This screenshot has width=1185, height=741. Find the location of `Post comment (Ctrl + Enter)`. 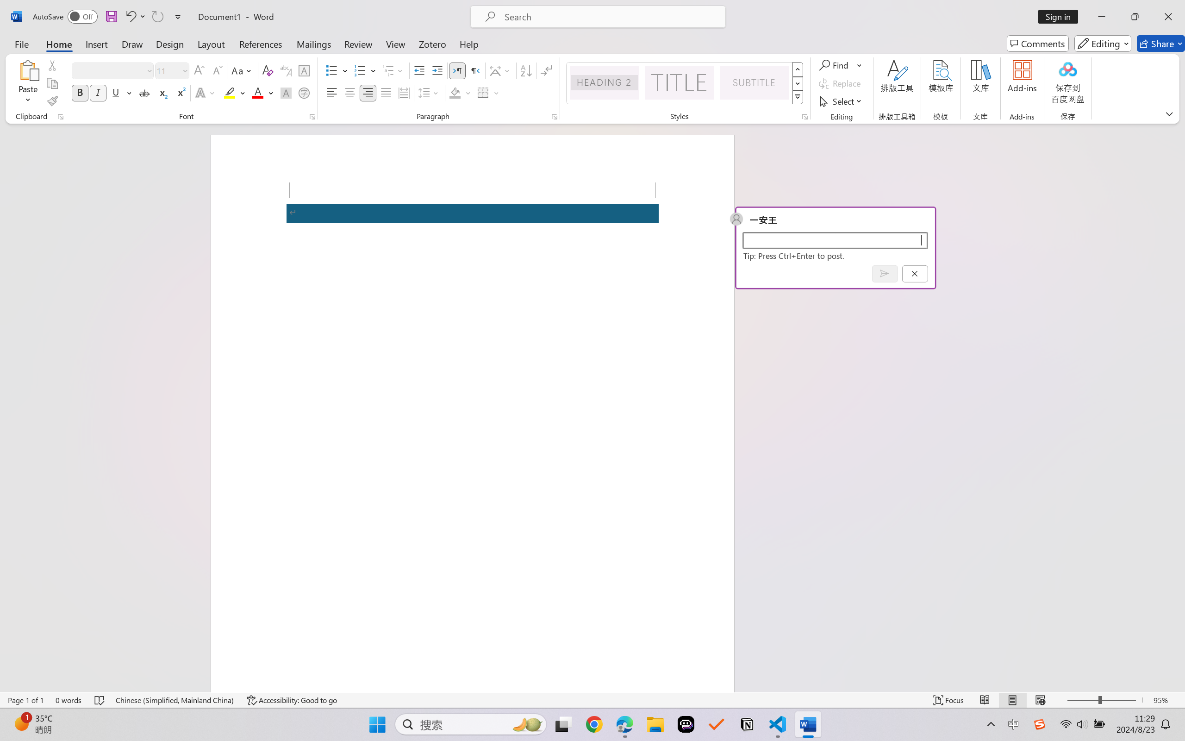

Post comment (Ctrl + Enter) is located at coordinates (884, 273).